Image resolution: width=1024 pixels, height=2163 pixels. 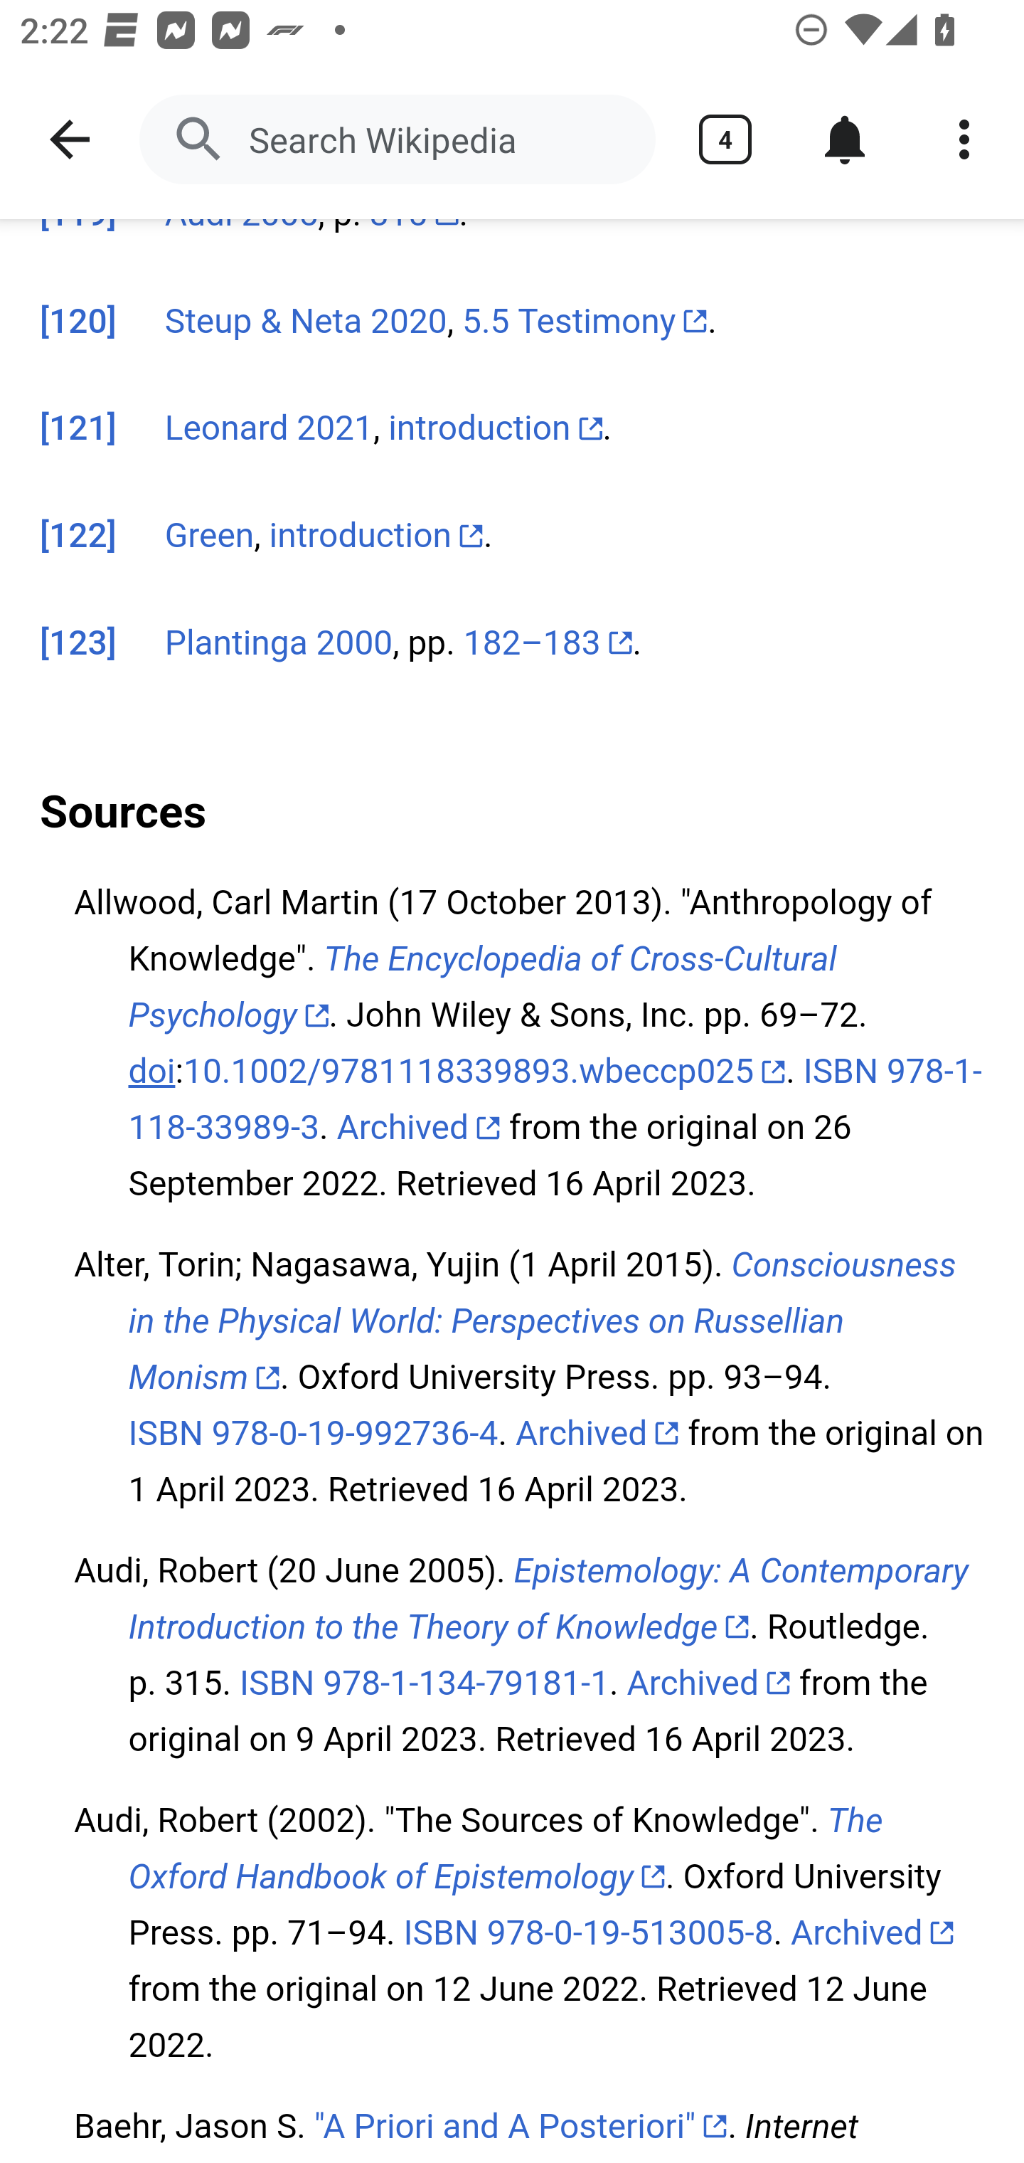 I want to click on Archived, so click(x=872, y=1935).